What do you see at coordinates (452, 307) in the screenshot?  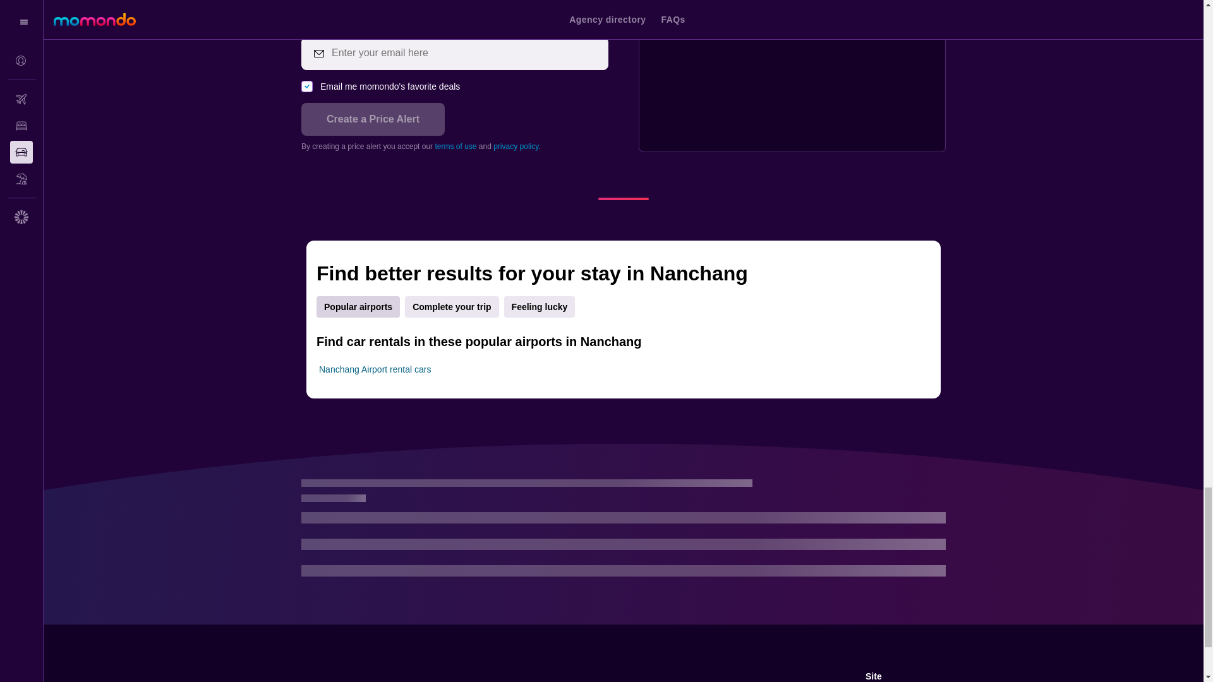 I see `Complete your trip` at bounding box center [452, 307].